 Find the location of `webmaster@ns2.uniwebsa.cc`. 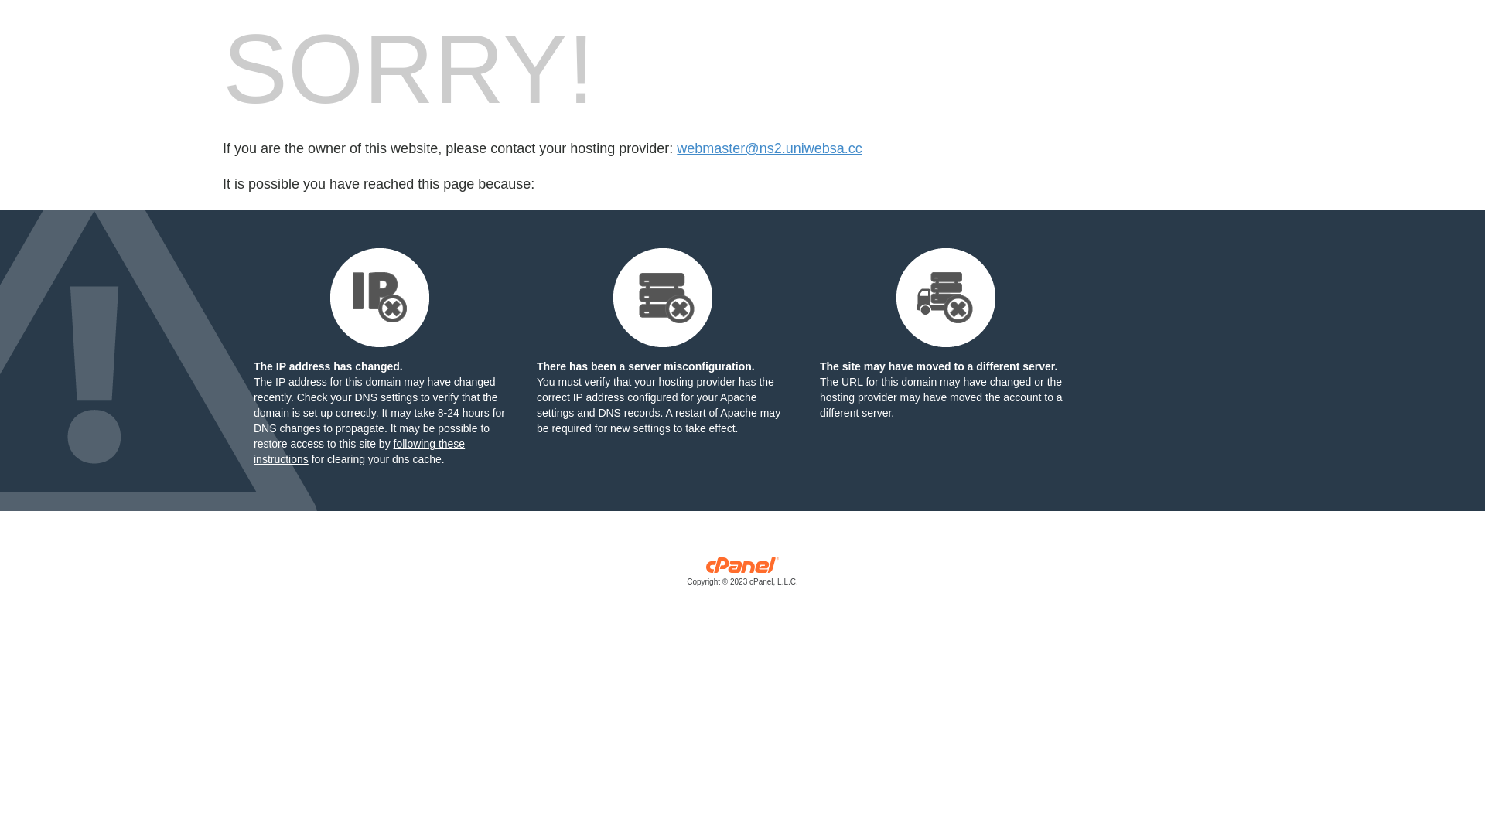

webmaster@ns2.uniwebsa.cc is located at coordinates (769, 148).